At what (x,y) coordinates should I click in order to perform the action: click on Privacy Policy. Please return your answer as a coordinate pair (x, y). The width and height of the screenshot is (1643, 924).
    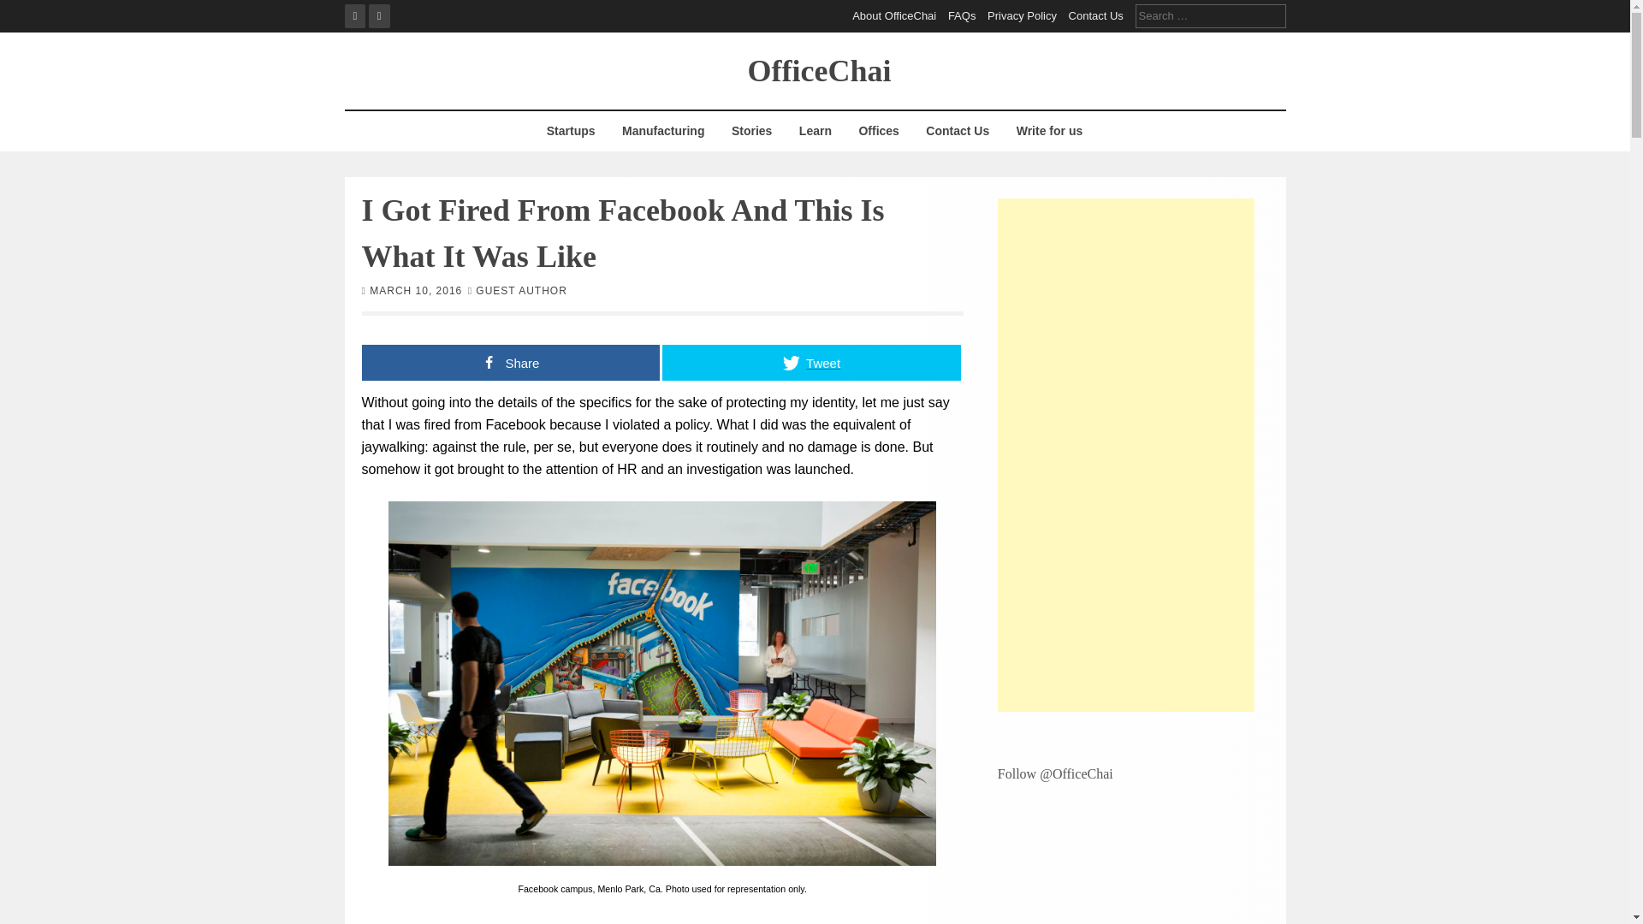
    Looking at the image, I should click on (1022, 15).